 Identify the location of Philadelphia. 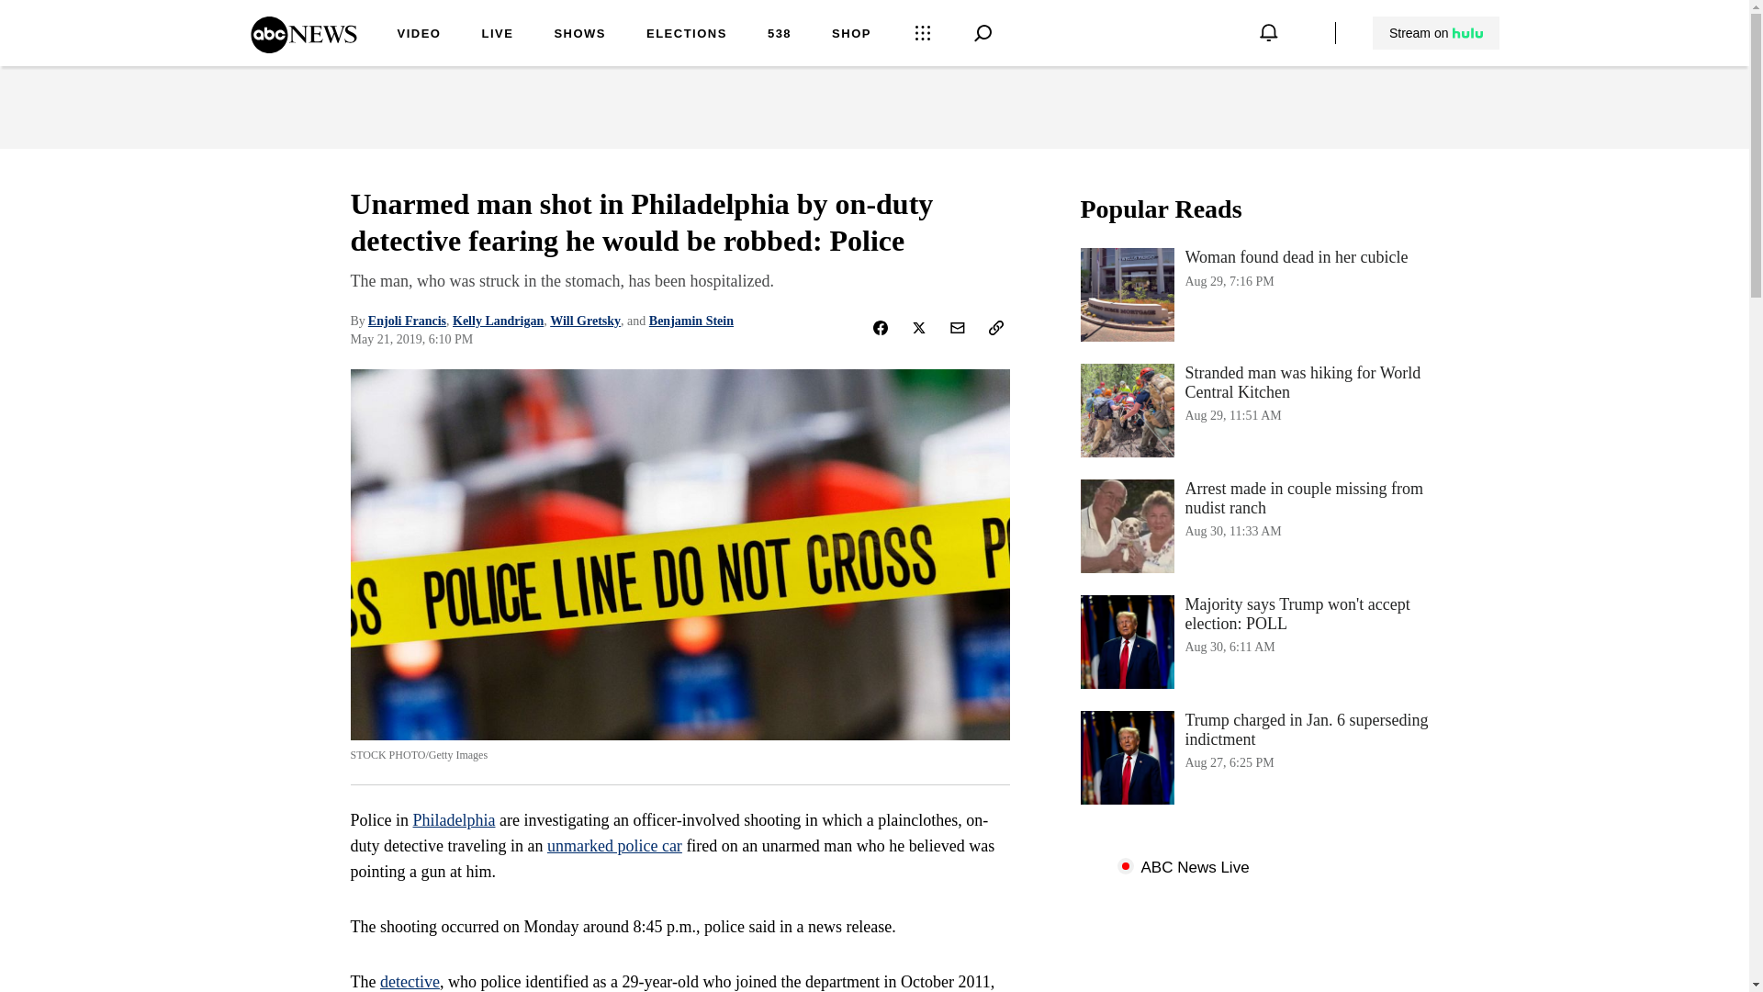
(1263, 294).